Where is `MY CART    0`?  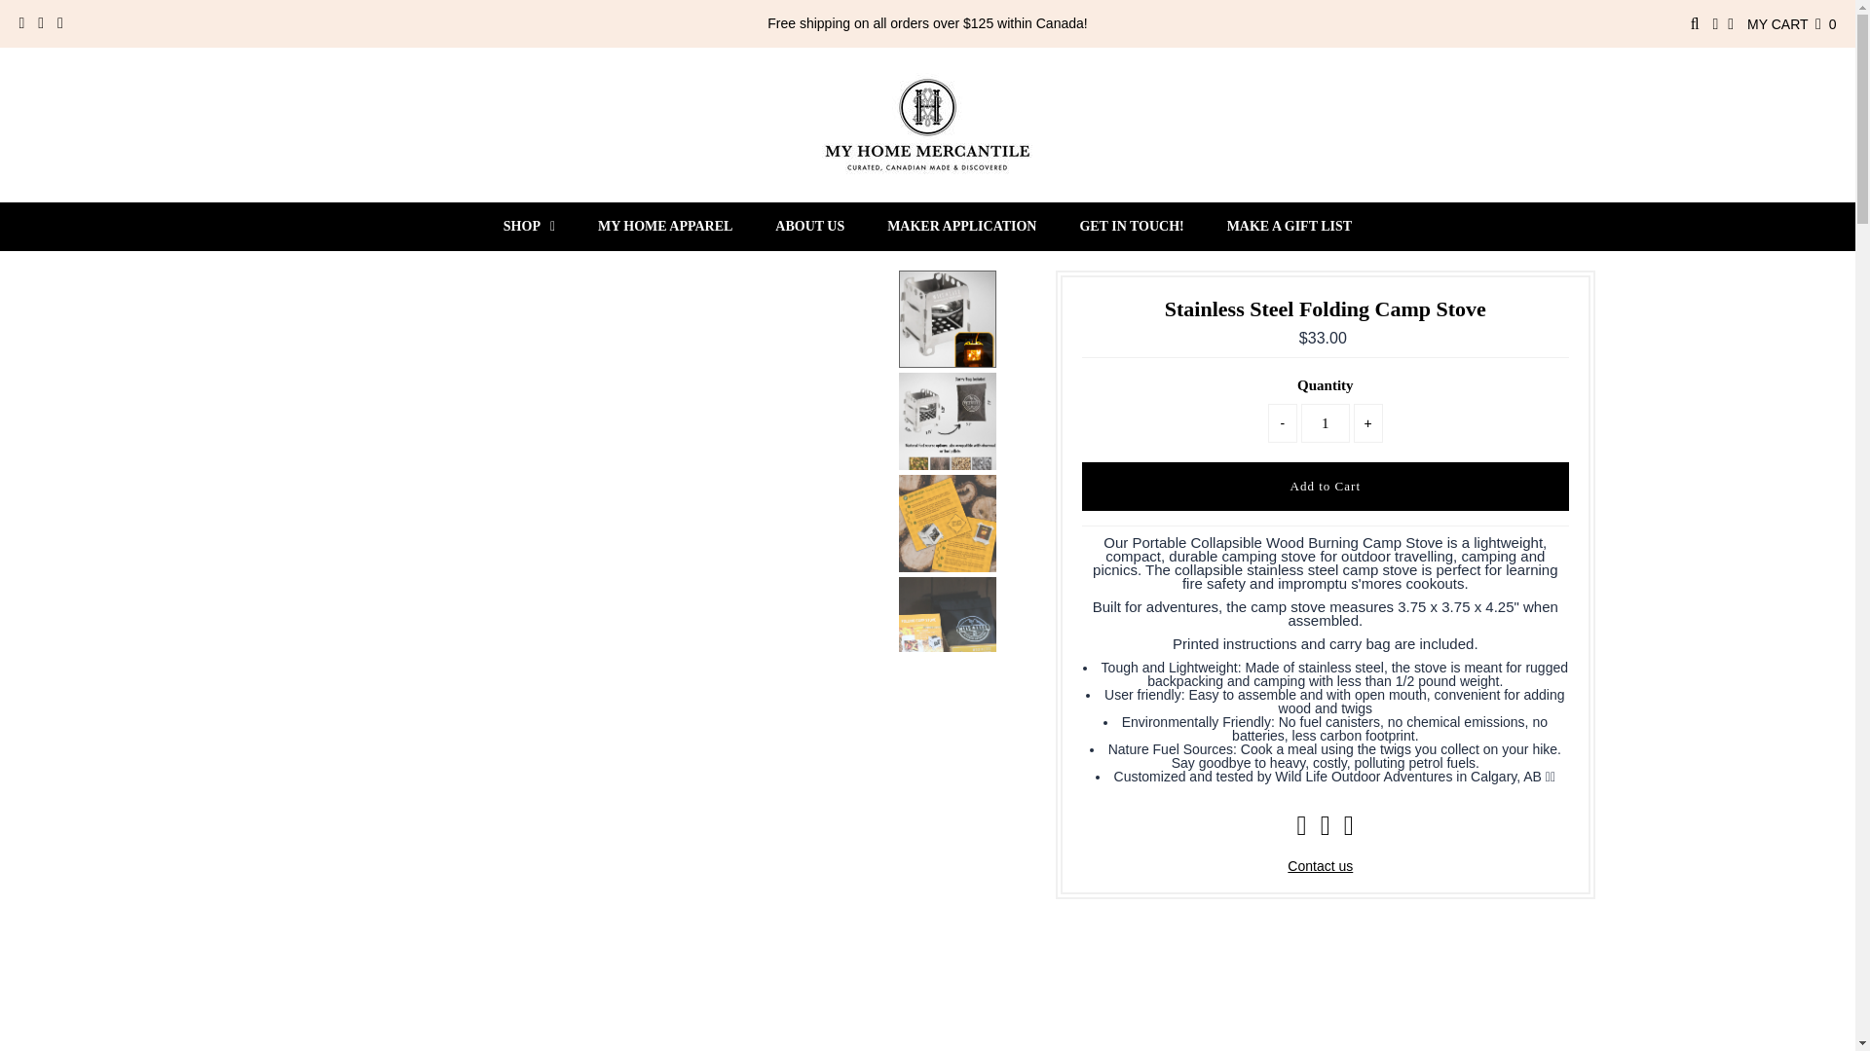 MY CART    0 is located at coordinates (1791, 24).